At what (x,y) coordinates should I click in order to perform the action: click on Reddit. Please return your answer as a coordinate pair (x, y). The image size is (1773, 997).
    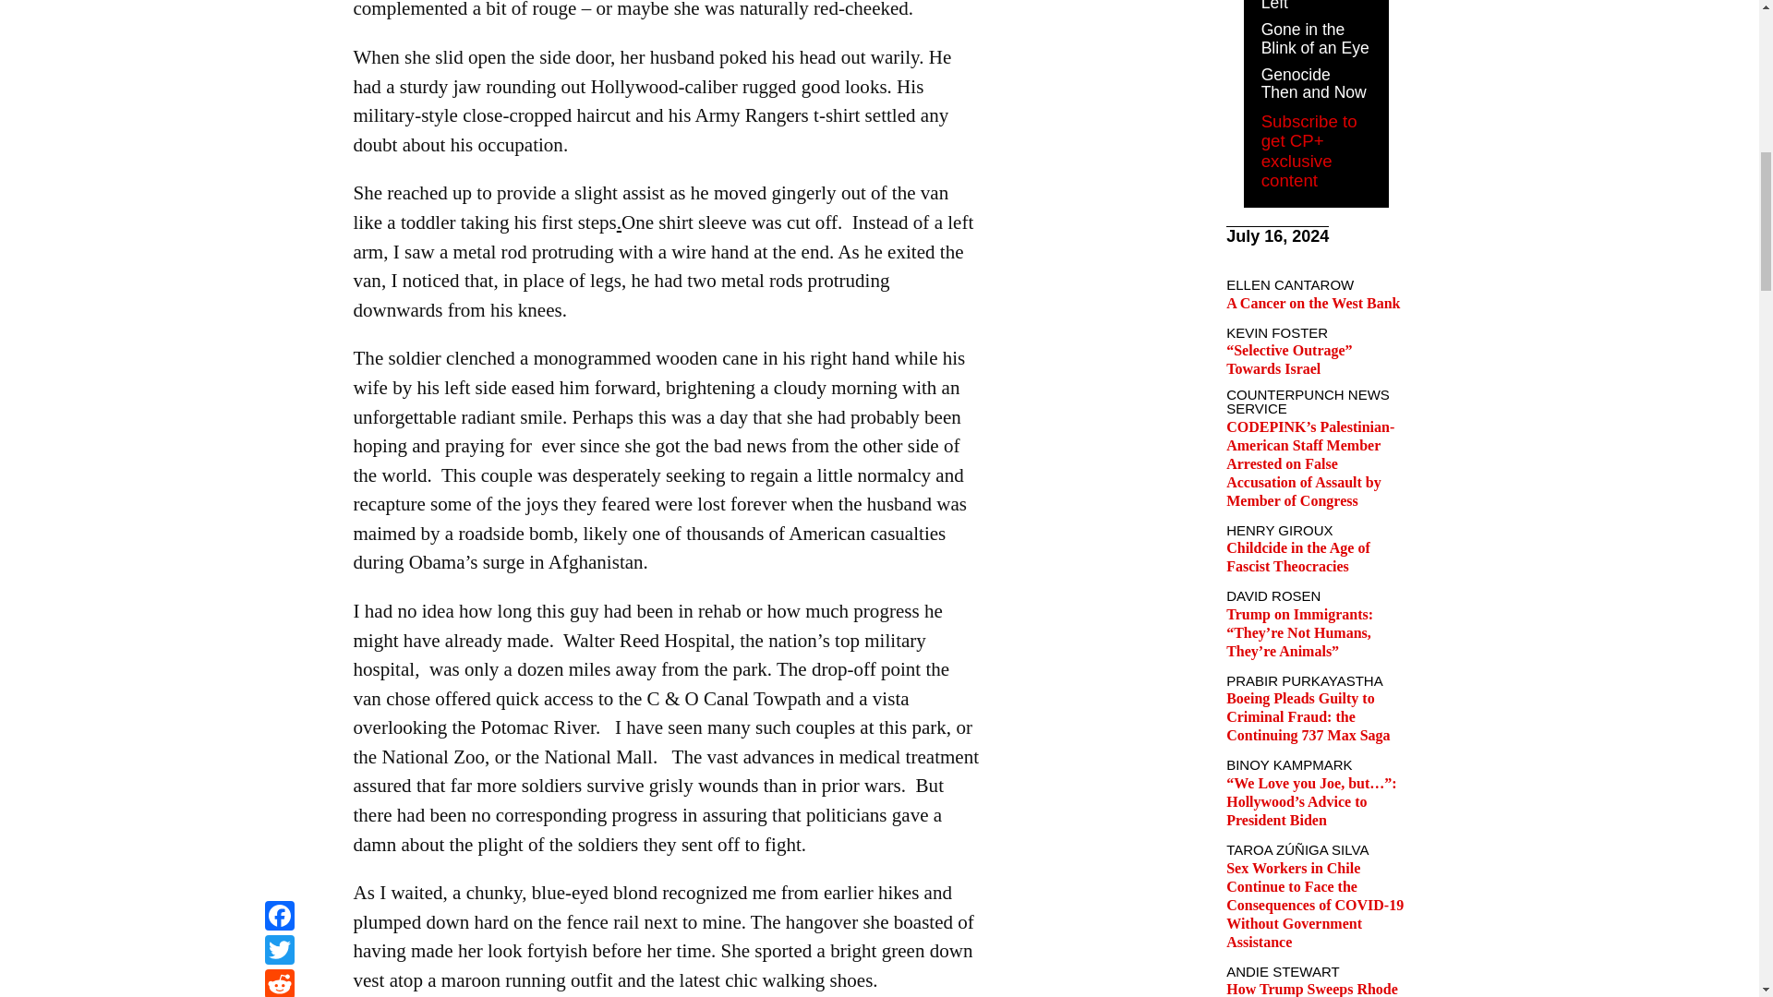
    Looking at the image, I should click on (279, 3).